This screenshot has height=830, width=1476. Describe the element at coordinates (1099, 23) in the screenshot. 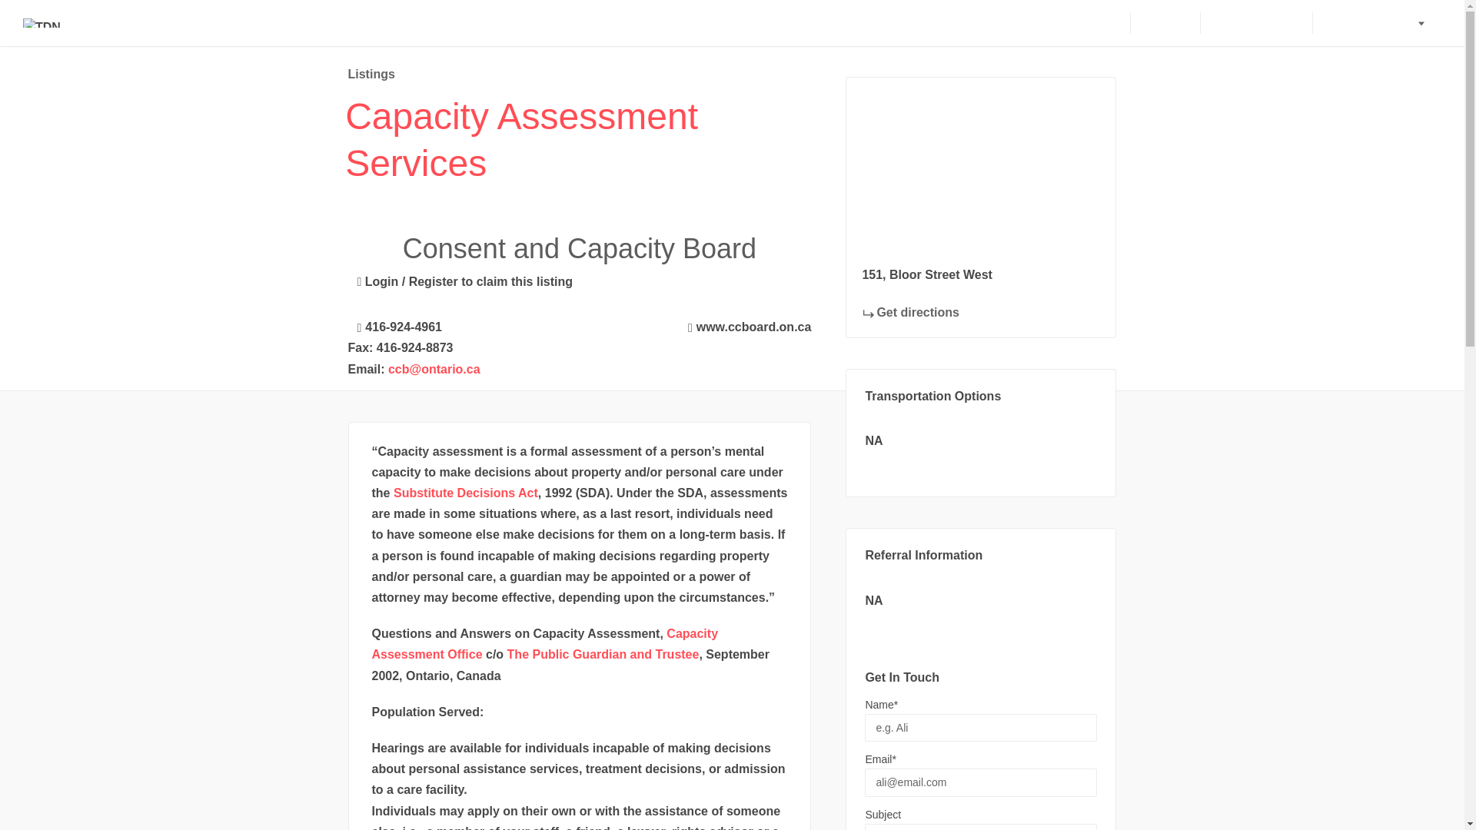

I see `About` at that location.